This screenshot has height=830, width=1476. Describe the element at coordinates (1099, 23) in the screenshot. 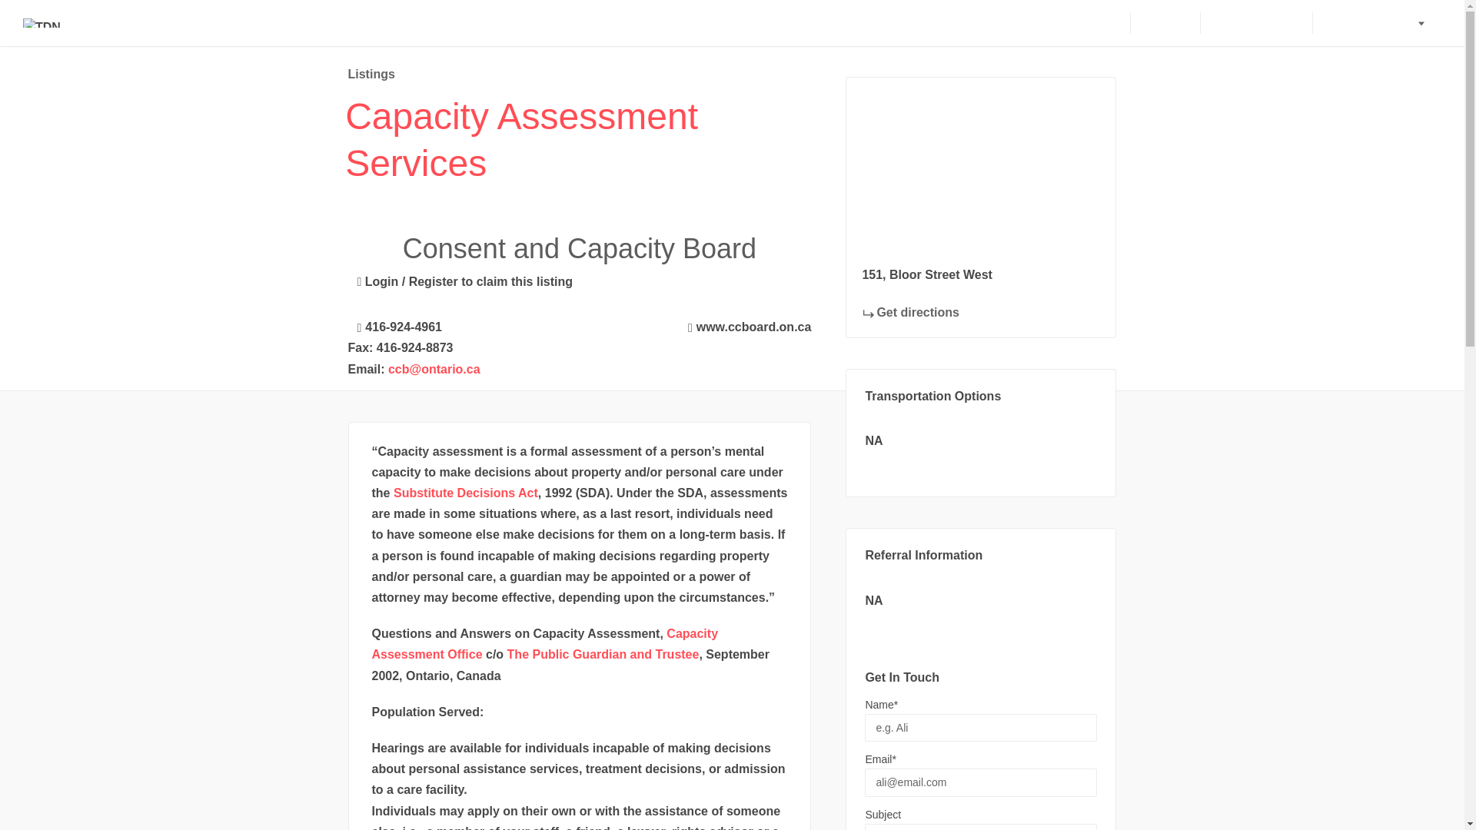

I see `About` at that location.